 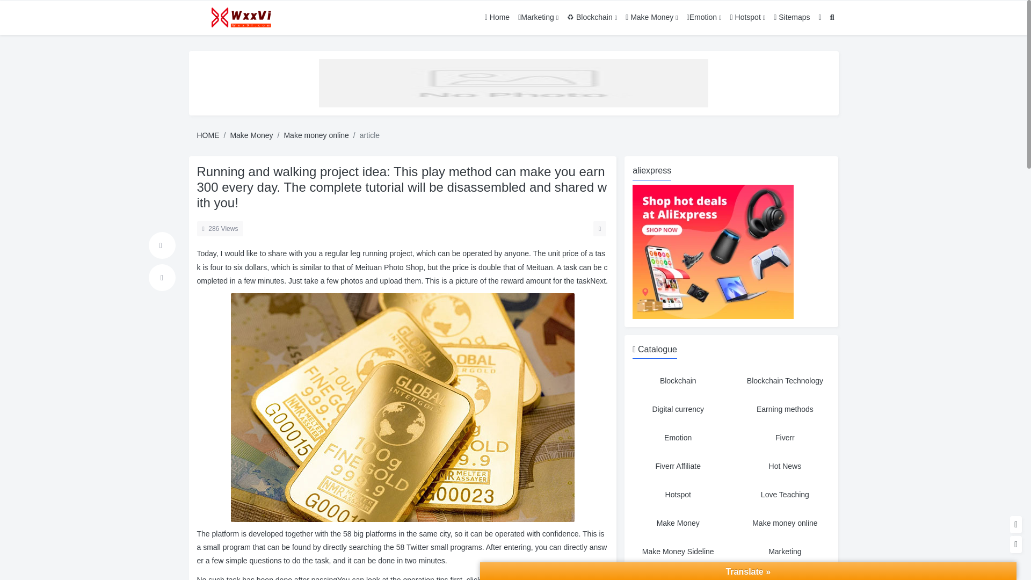 What do you see at coordinates (785, 575) in the screenshot?
I see `NFT` at bounding box center [785, 575].